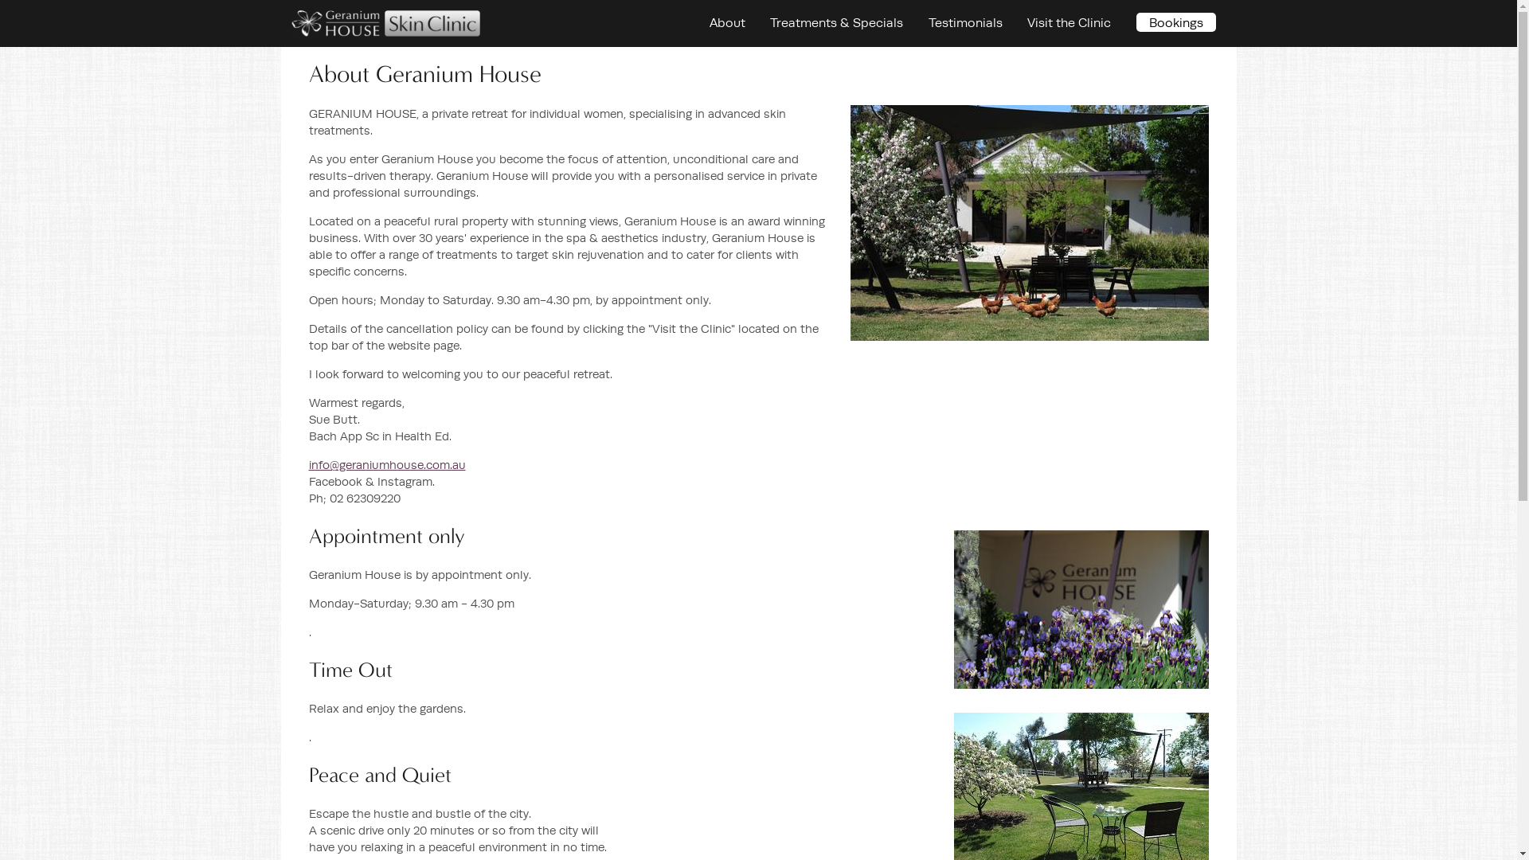 This screenshot has height=860, width=1529. Describe the element at coordinates (1069, 22) in the screenshot. I see `Visit the Clinic` at that location.